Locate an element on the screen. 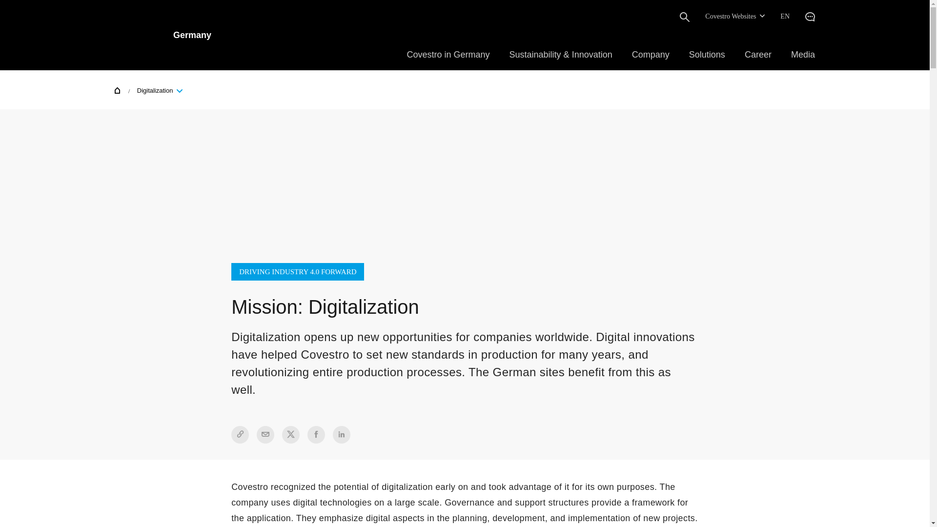 The image size is (937, 527). Digitalization is located at coordinates (158, 90).